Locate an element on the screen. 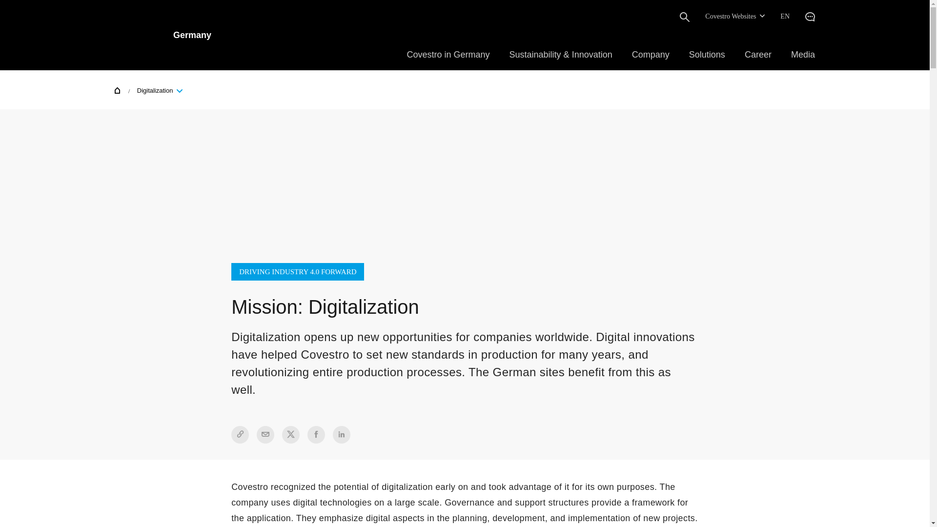 The image size is (937, 527). Digitalization is located at coordinates (158, 90).